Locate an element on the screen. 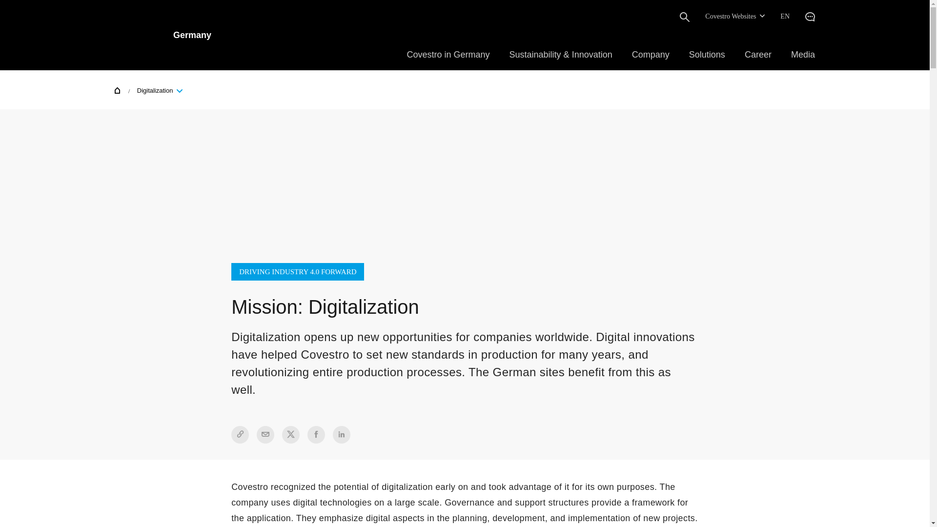 The image size is (937, 527). Digitalization is located at coordinates (158, 90).